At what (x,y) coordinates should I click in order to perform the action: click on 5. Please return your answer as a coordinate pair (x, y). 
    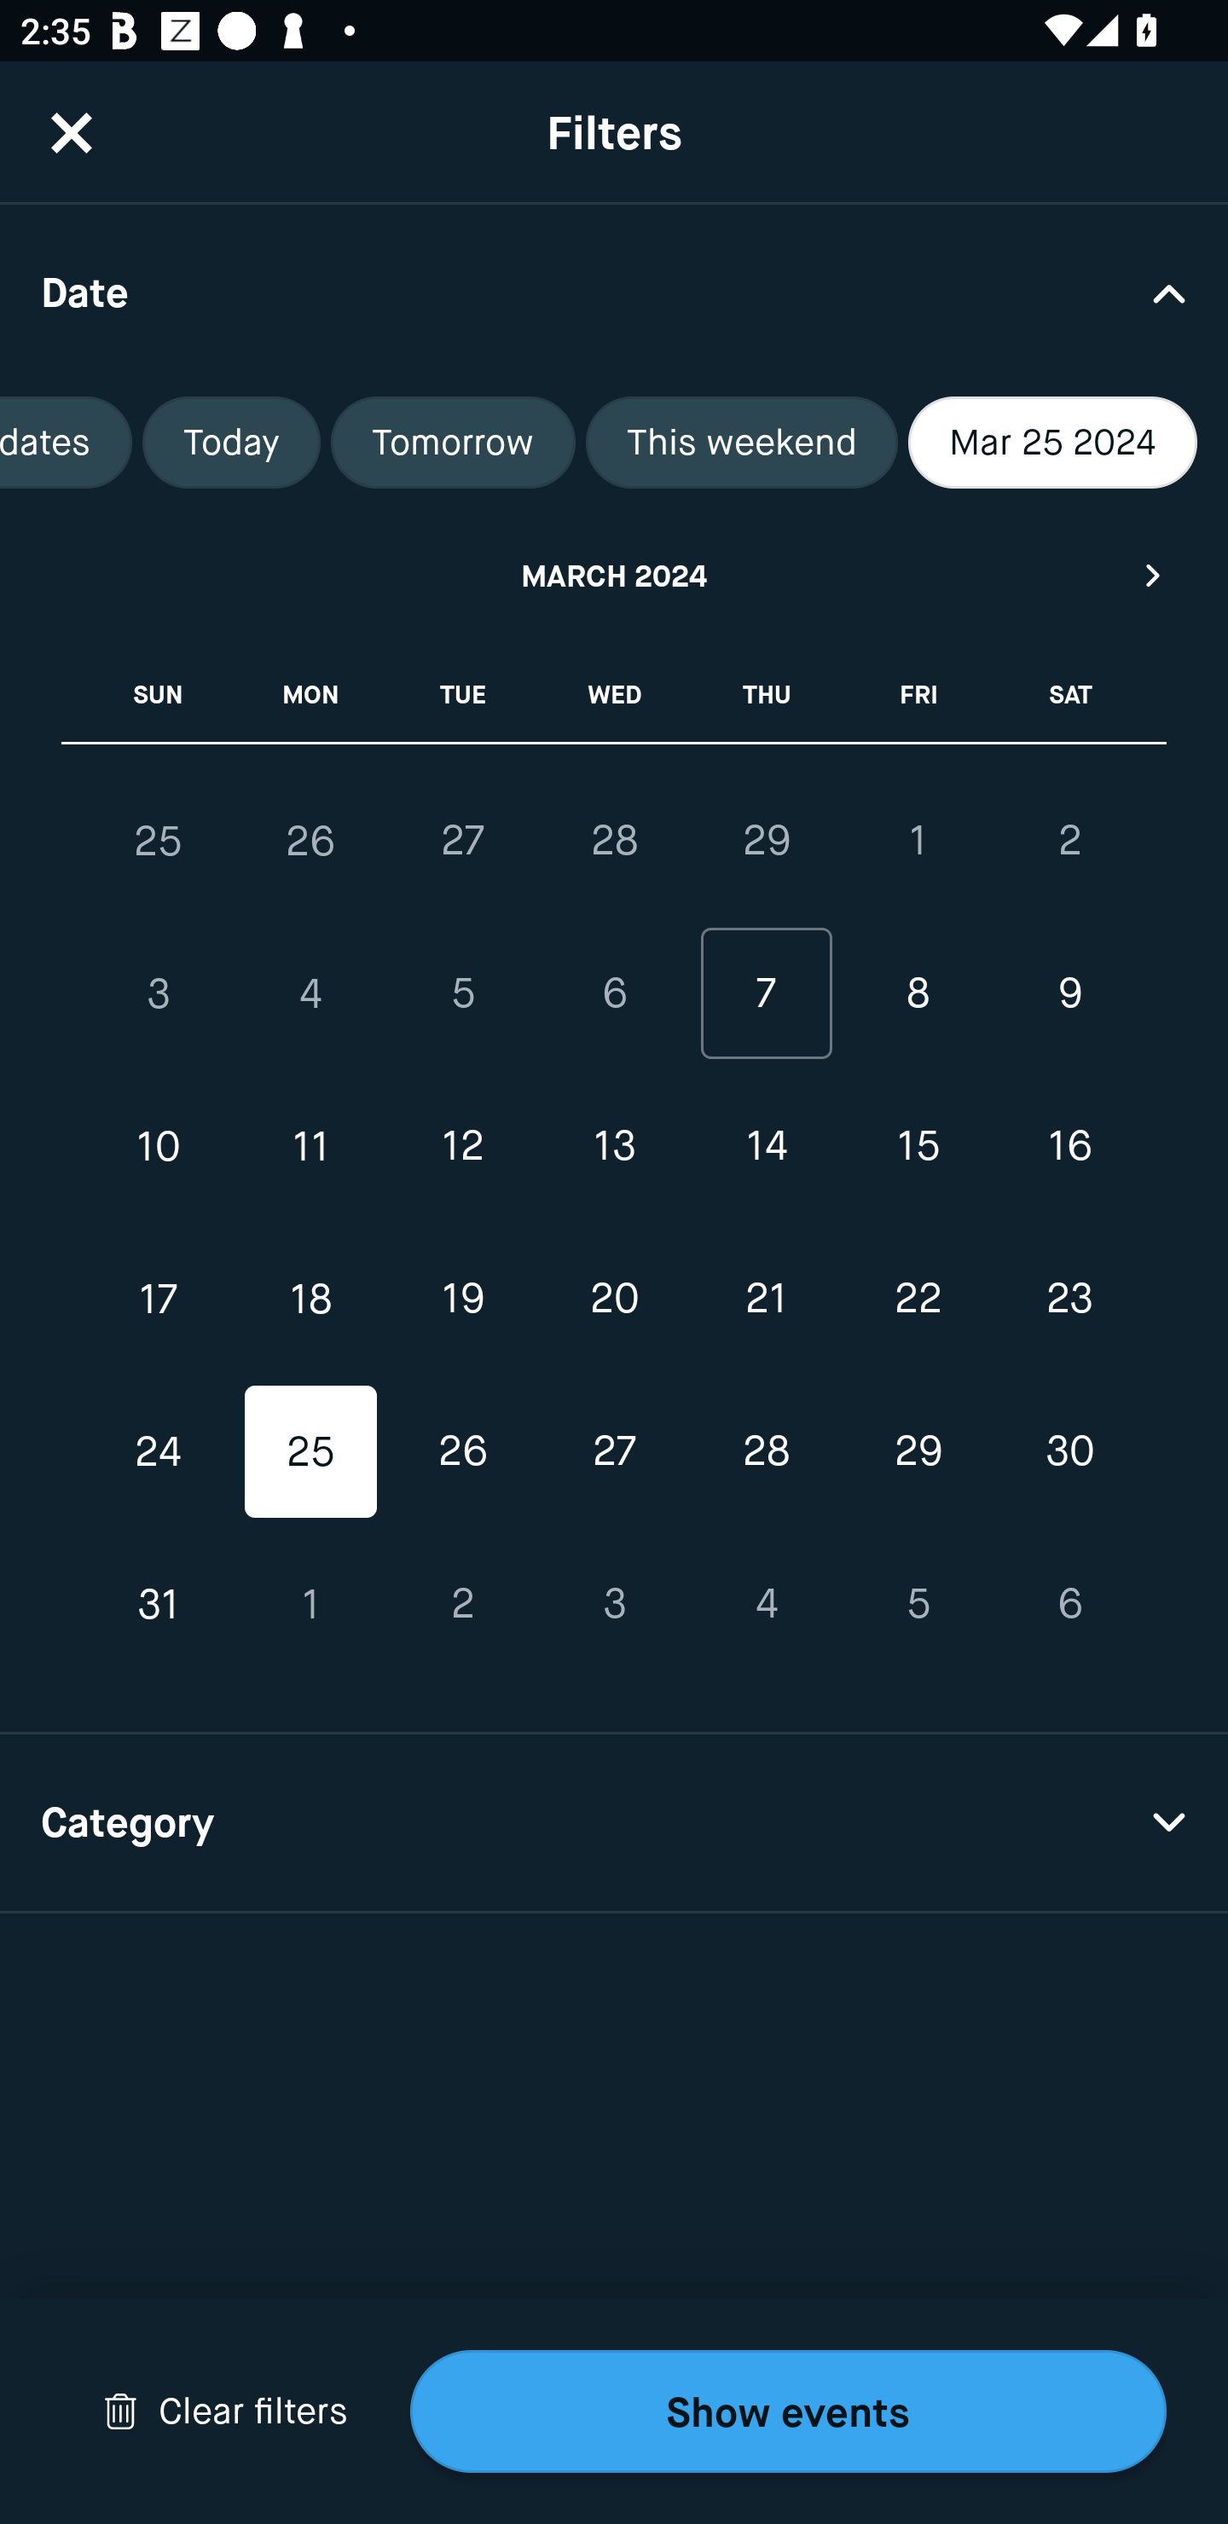
    Looking at the image, I should click on (918, 1603).